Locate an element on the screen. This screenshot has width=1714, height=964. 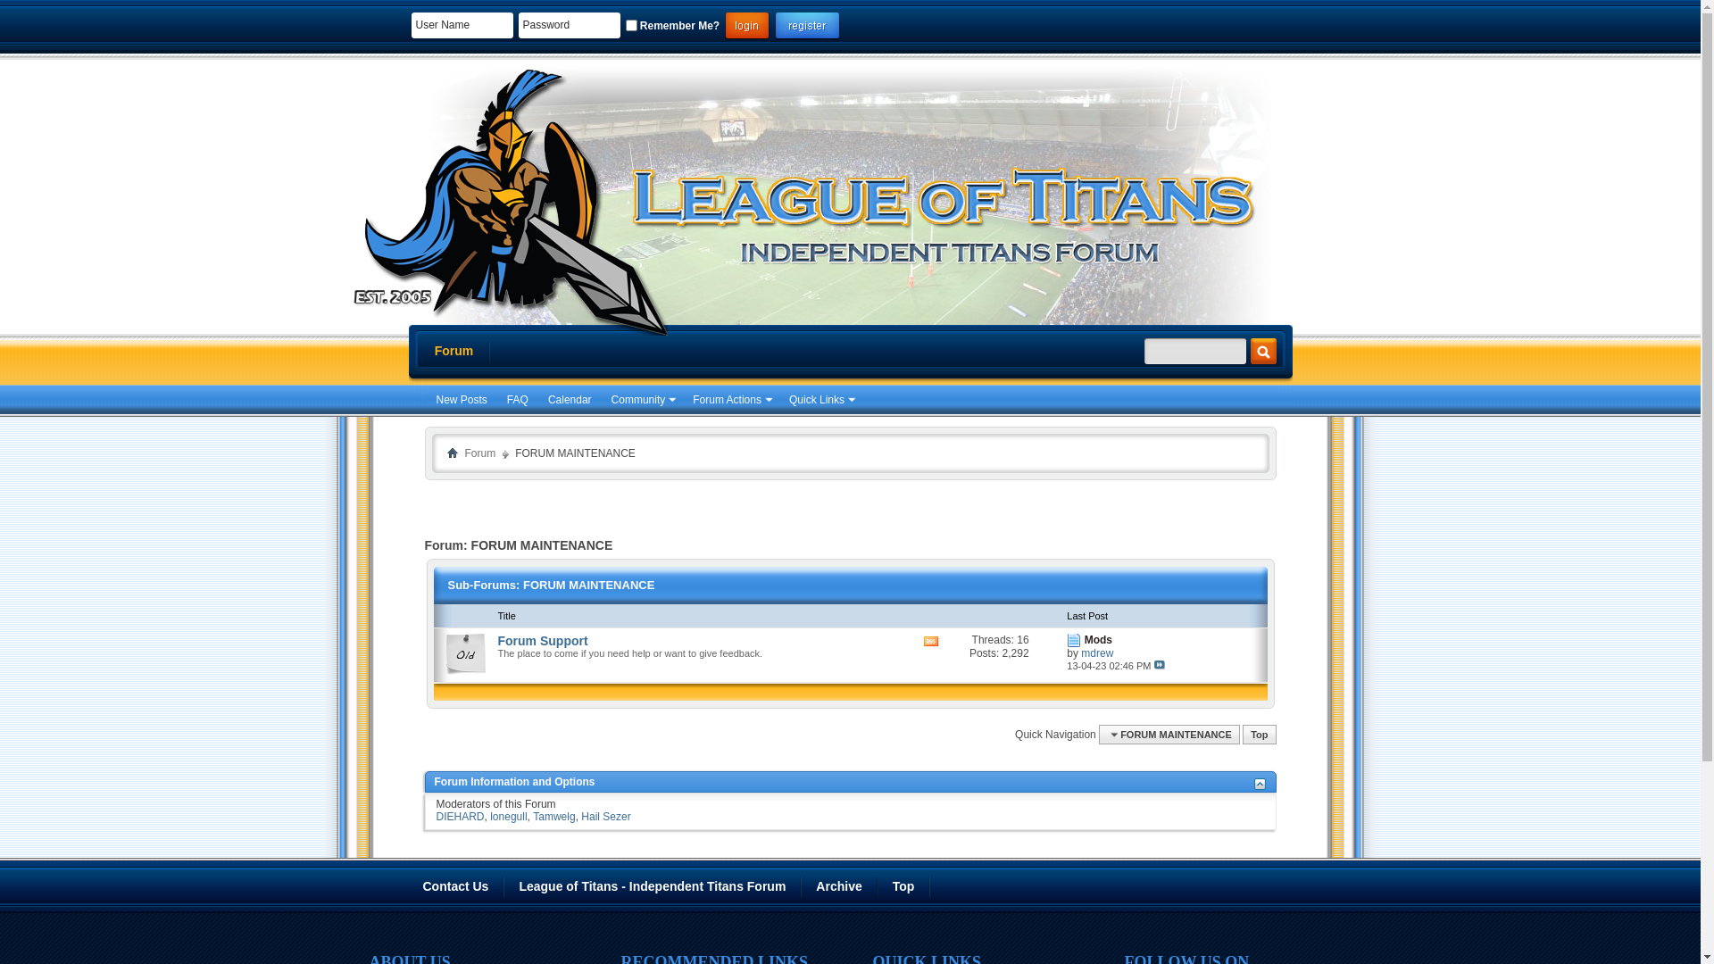
League of Titans - Independent Titans Forum is located at coordinates (653, 887).